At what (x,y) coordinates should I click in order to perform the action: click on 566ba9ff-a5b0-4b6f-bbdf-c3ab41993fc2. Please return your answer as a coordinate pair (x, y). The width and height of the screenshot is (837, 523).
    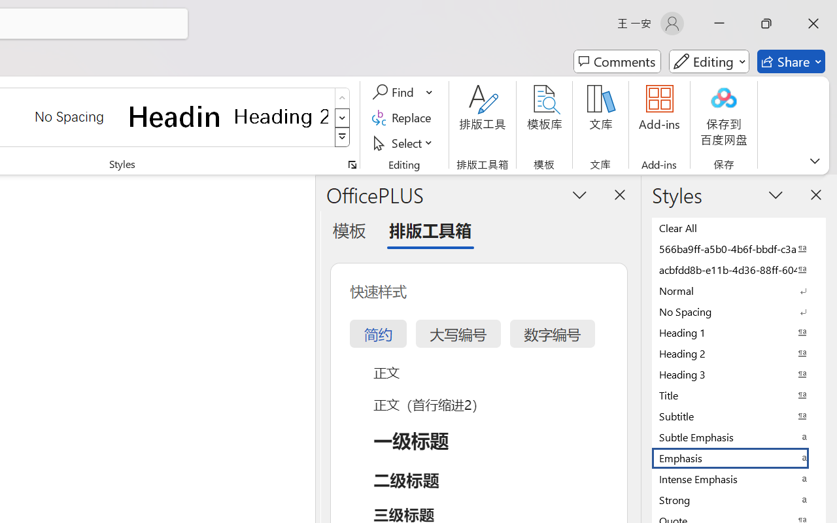
    Looking at the image, I should click on (739, 248).